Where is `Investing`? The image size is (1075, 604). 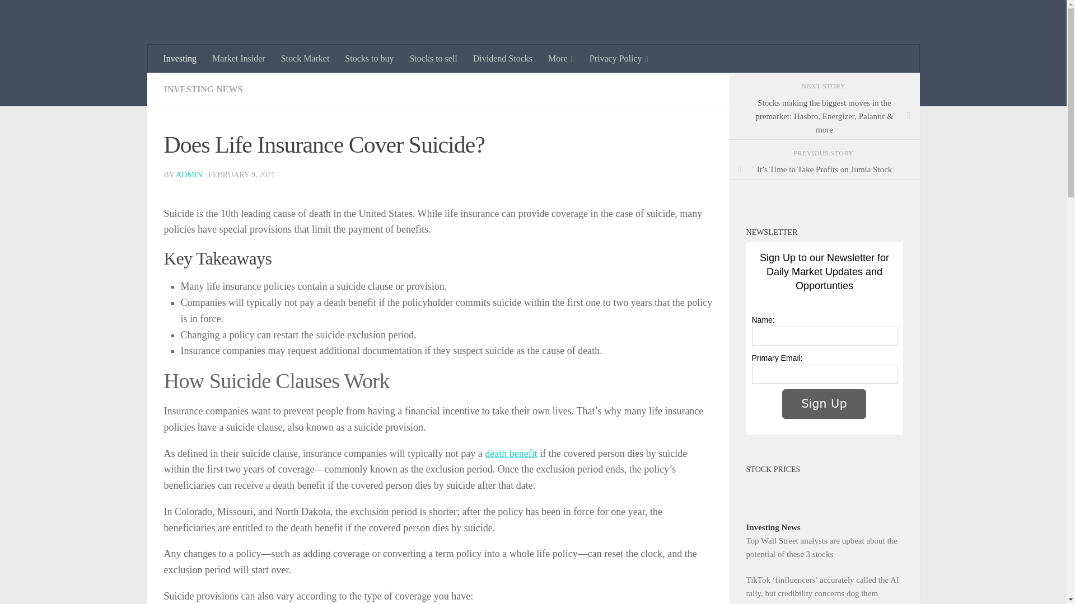 Investing is located at coordinates (180, 58).